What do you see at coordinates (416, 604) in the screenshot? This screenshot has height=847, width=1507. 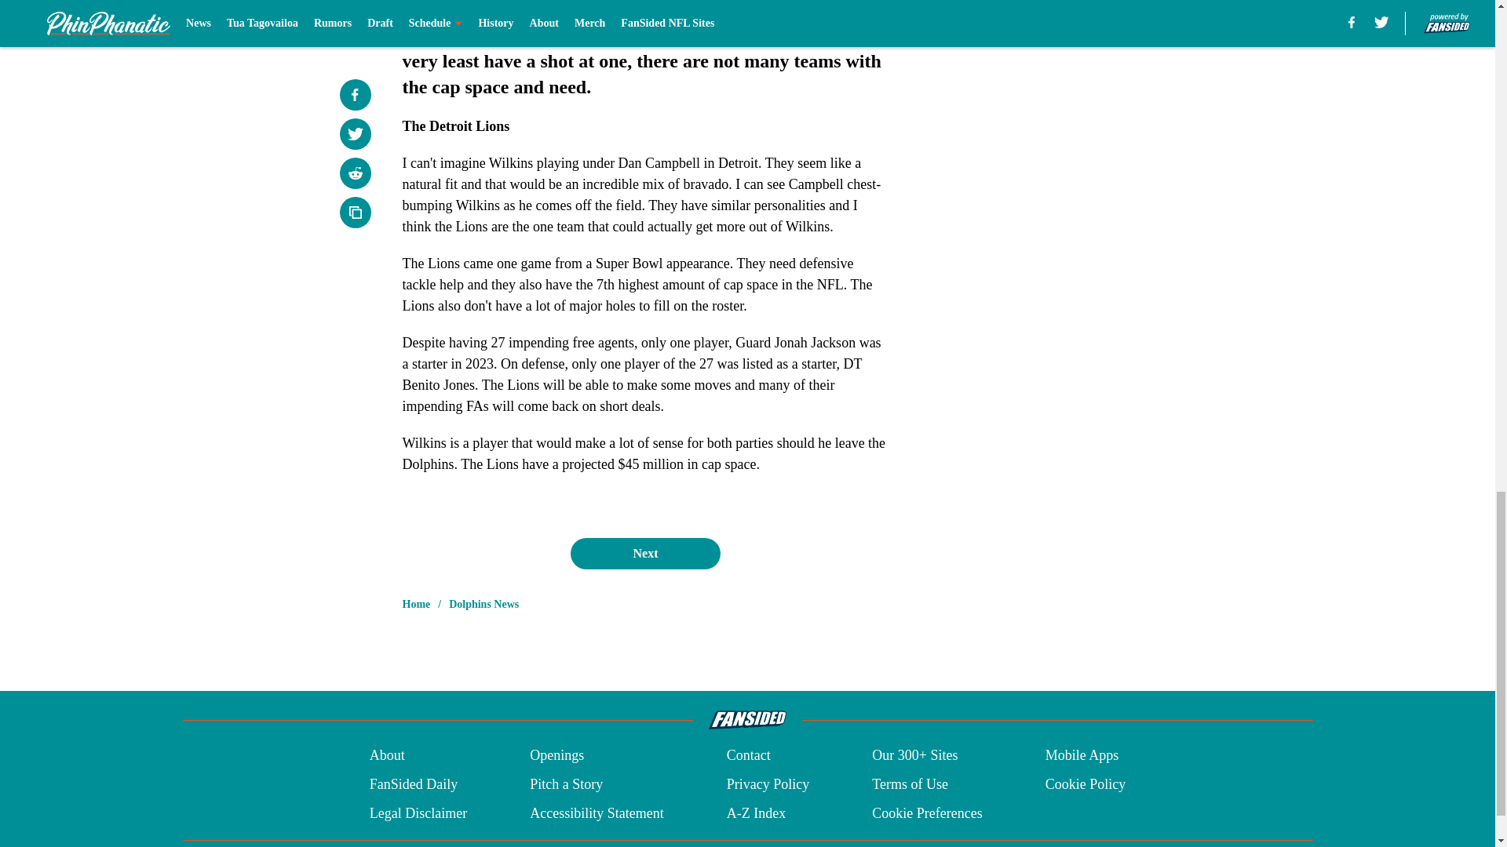 I see `Home` at bounding box center [416, 604].